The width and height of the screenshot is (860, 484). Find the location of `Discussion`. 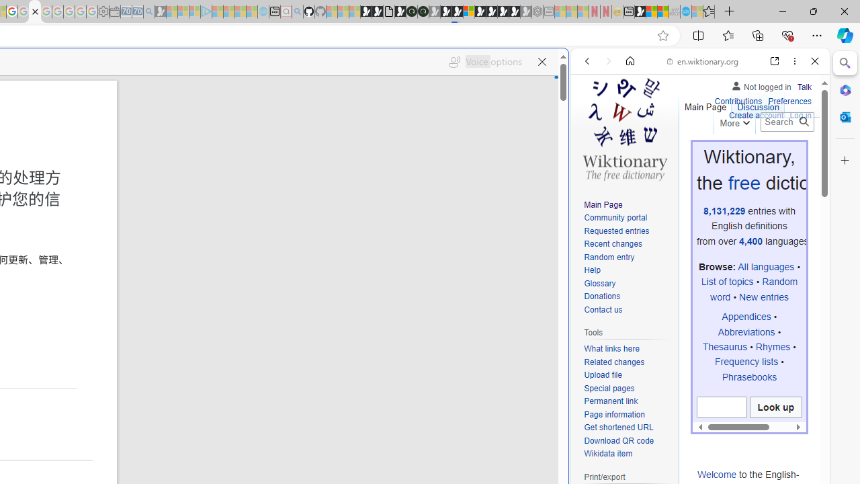

Discussion is located at coordinates (758, 104).